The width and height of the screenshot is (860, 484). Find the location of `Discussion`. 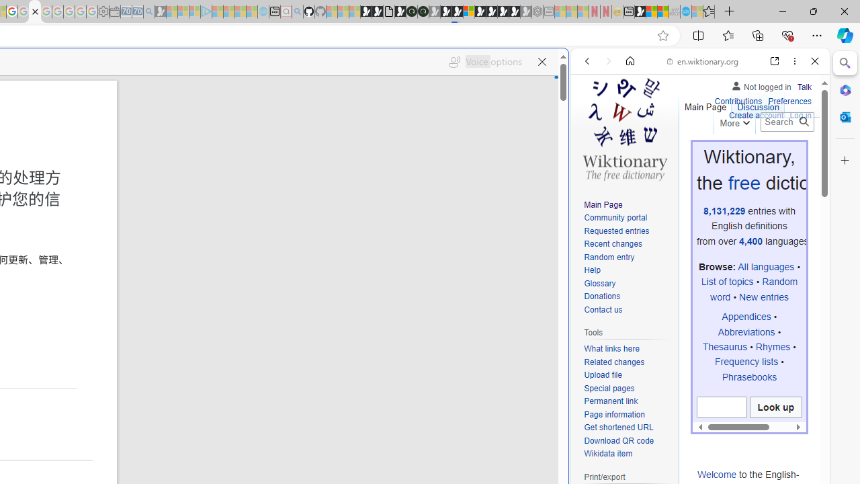

Discussion is located at coordinates (758, 104).